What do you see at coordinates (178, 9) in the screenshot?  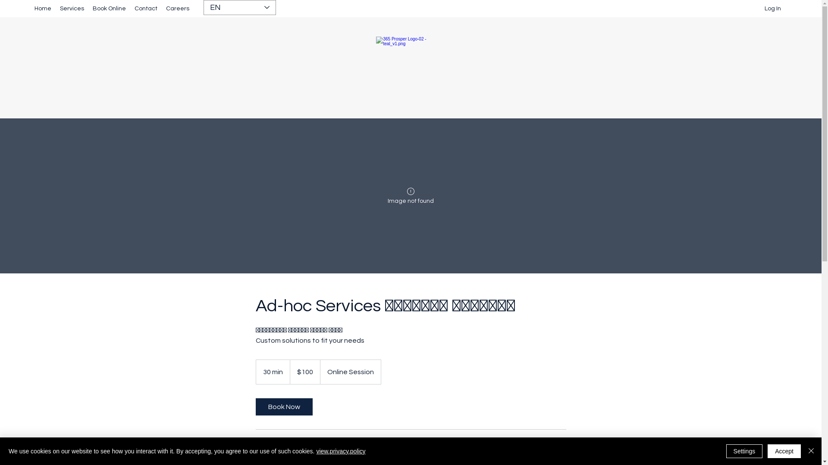 I see `Careers` at bounding box center [178, 9].